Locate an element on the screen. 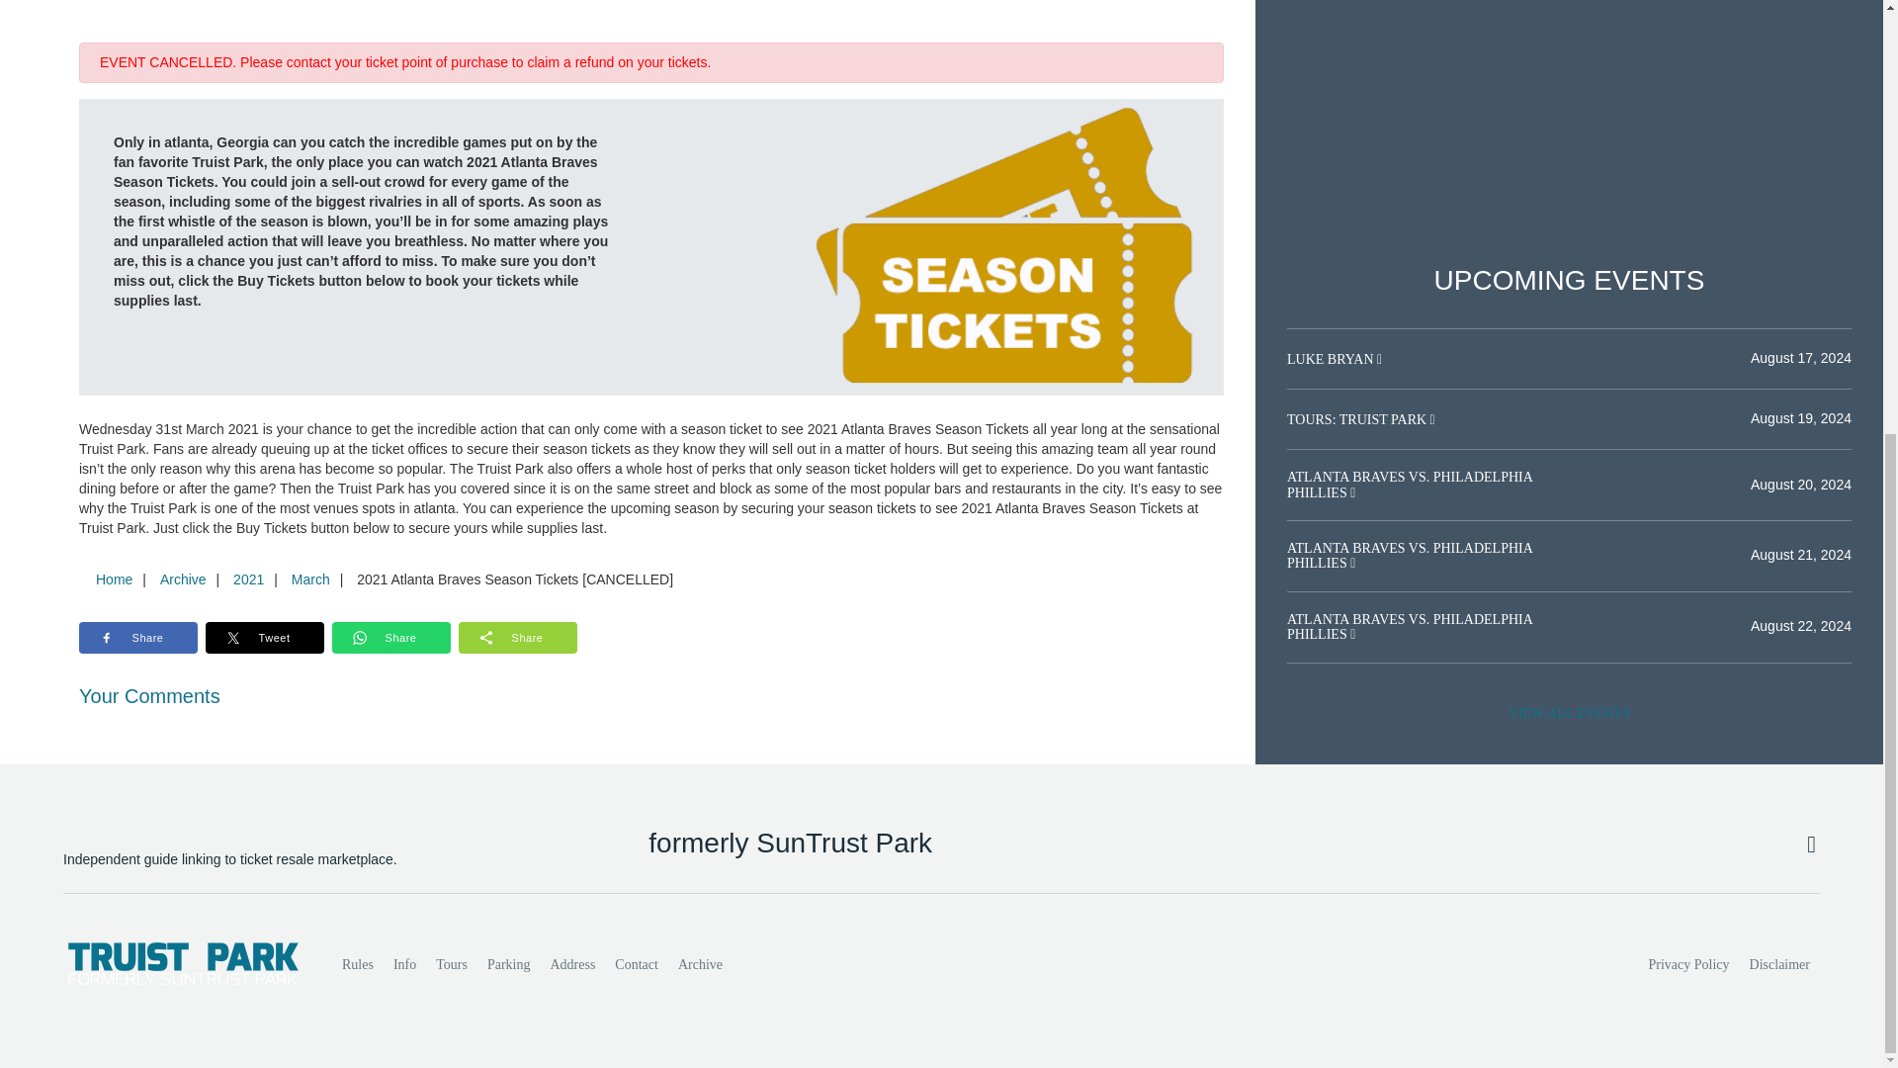 The height and width of the screenshot is (1068, 1898). VIEW ALL EVENTS is located at coordinates (1569, 714).